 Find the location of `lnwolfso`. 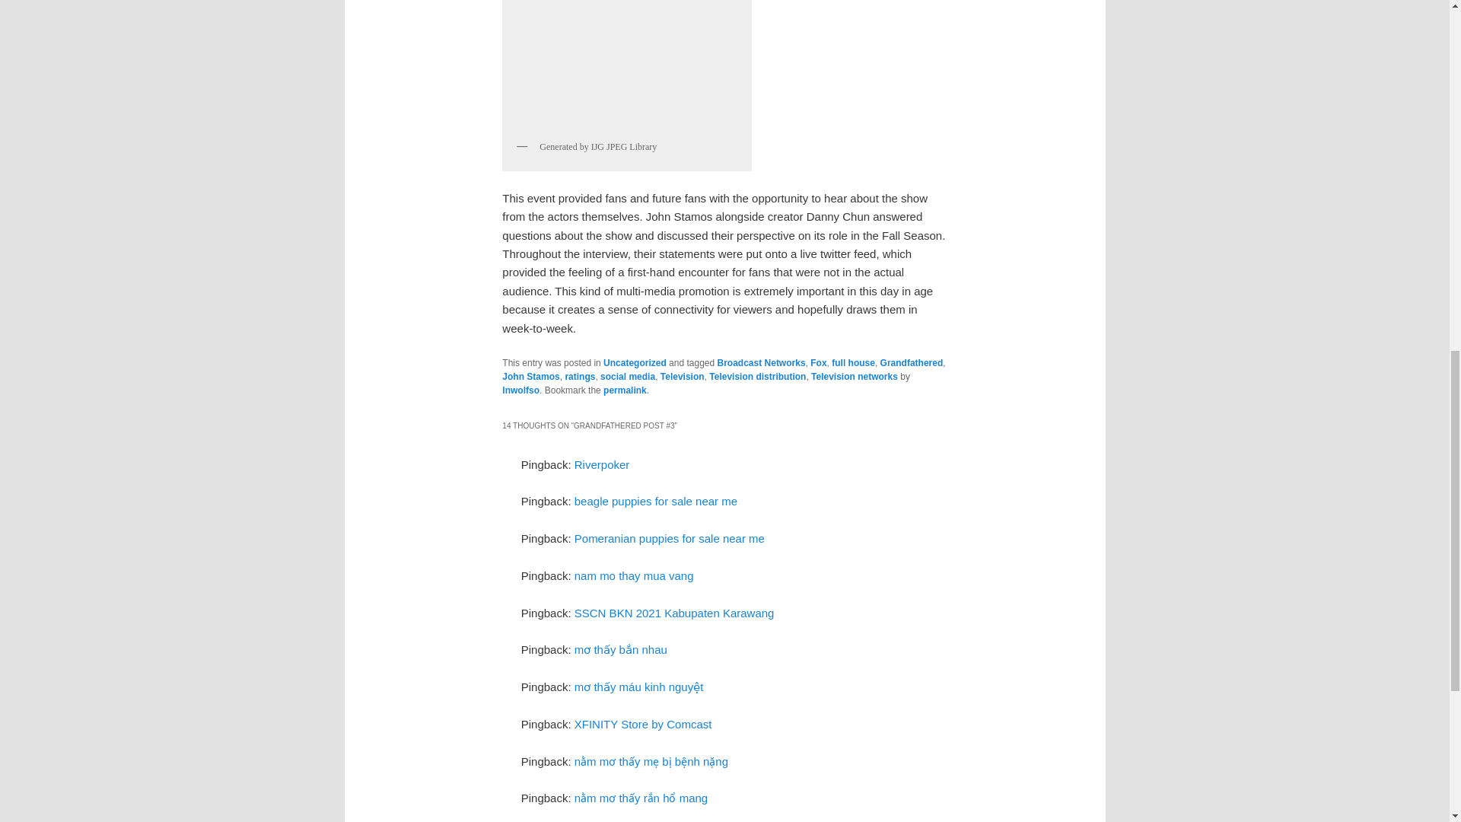

lnwolfso is located at coordinates (520, 390).